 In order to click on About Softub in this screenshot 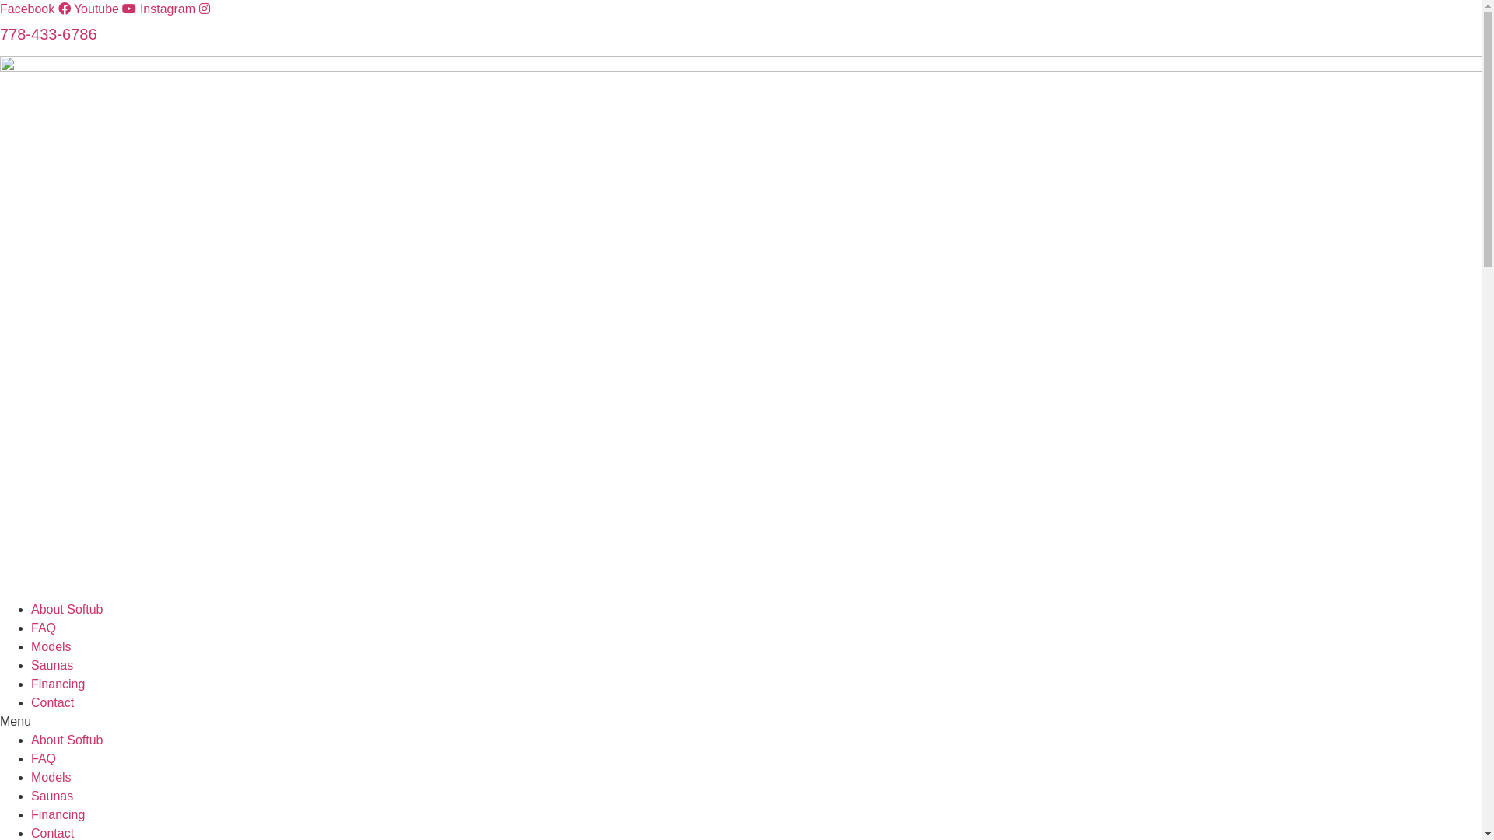, I will do `click(67, 740)`.